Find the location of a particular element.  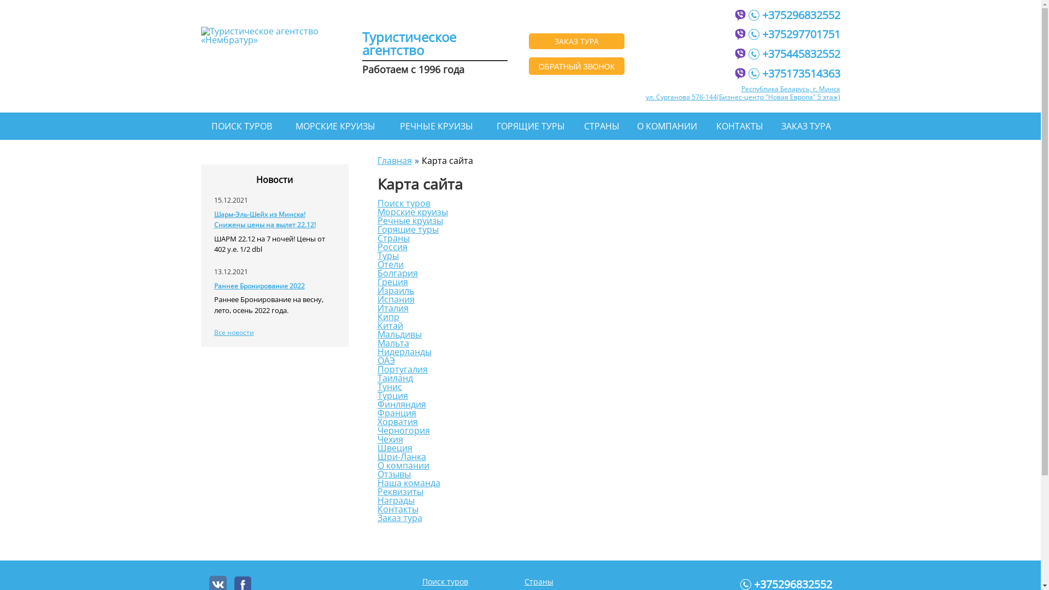

+375297701751 is located at coordinates (794, 34).